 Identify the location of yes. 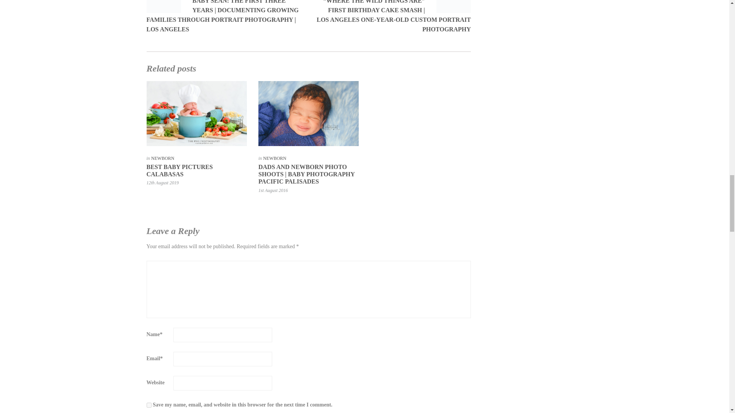
(149, 405).